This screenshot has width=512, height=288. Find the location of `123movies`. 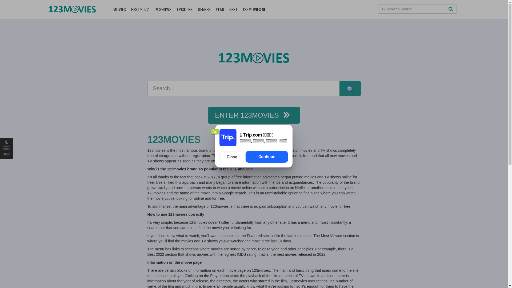

123movies is located at coordinates (254, 58).